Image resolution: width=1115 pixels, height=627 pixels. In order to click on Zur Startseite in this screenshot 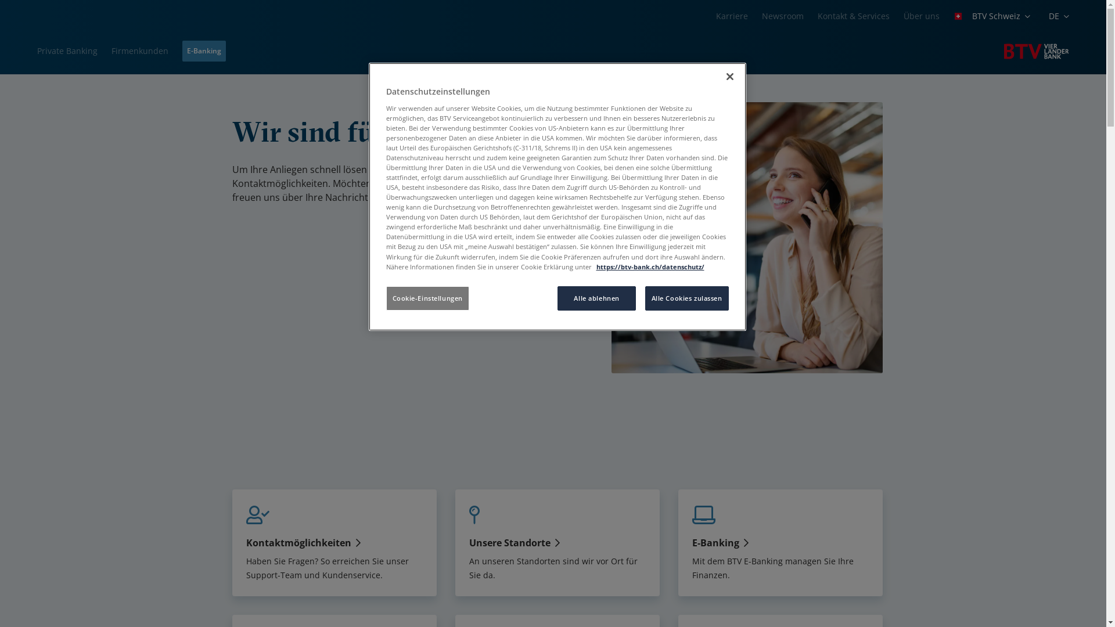, I will do `click(1037, 51)`.